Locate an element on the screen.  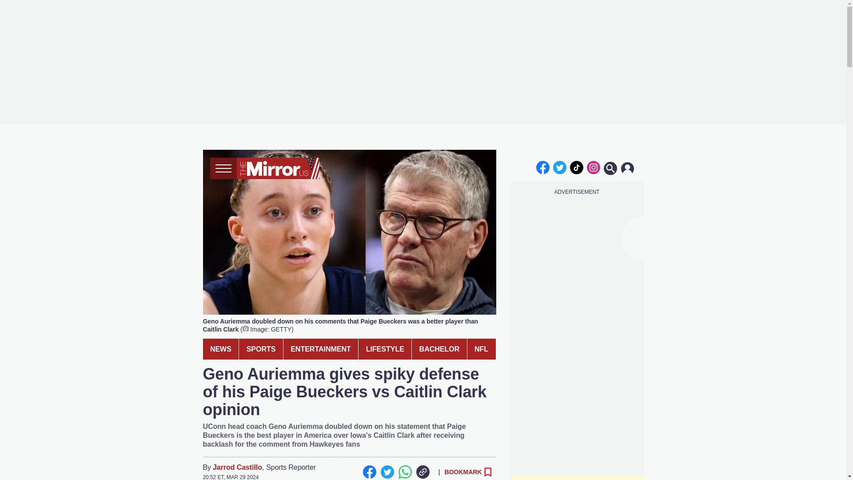
facebook is located at coordinates (543, 167).